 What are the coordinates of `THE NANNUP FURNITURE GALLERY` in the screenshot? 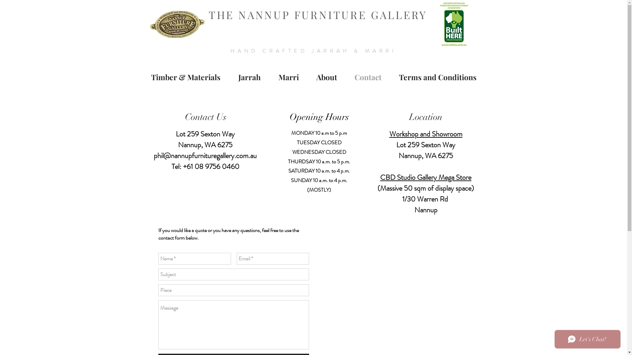 It's located at (318, 14).